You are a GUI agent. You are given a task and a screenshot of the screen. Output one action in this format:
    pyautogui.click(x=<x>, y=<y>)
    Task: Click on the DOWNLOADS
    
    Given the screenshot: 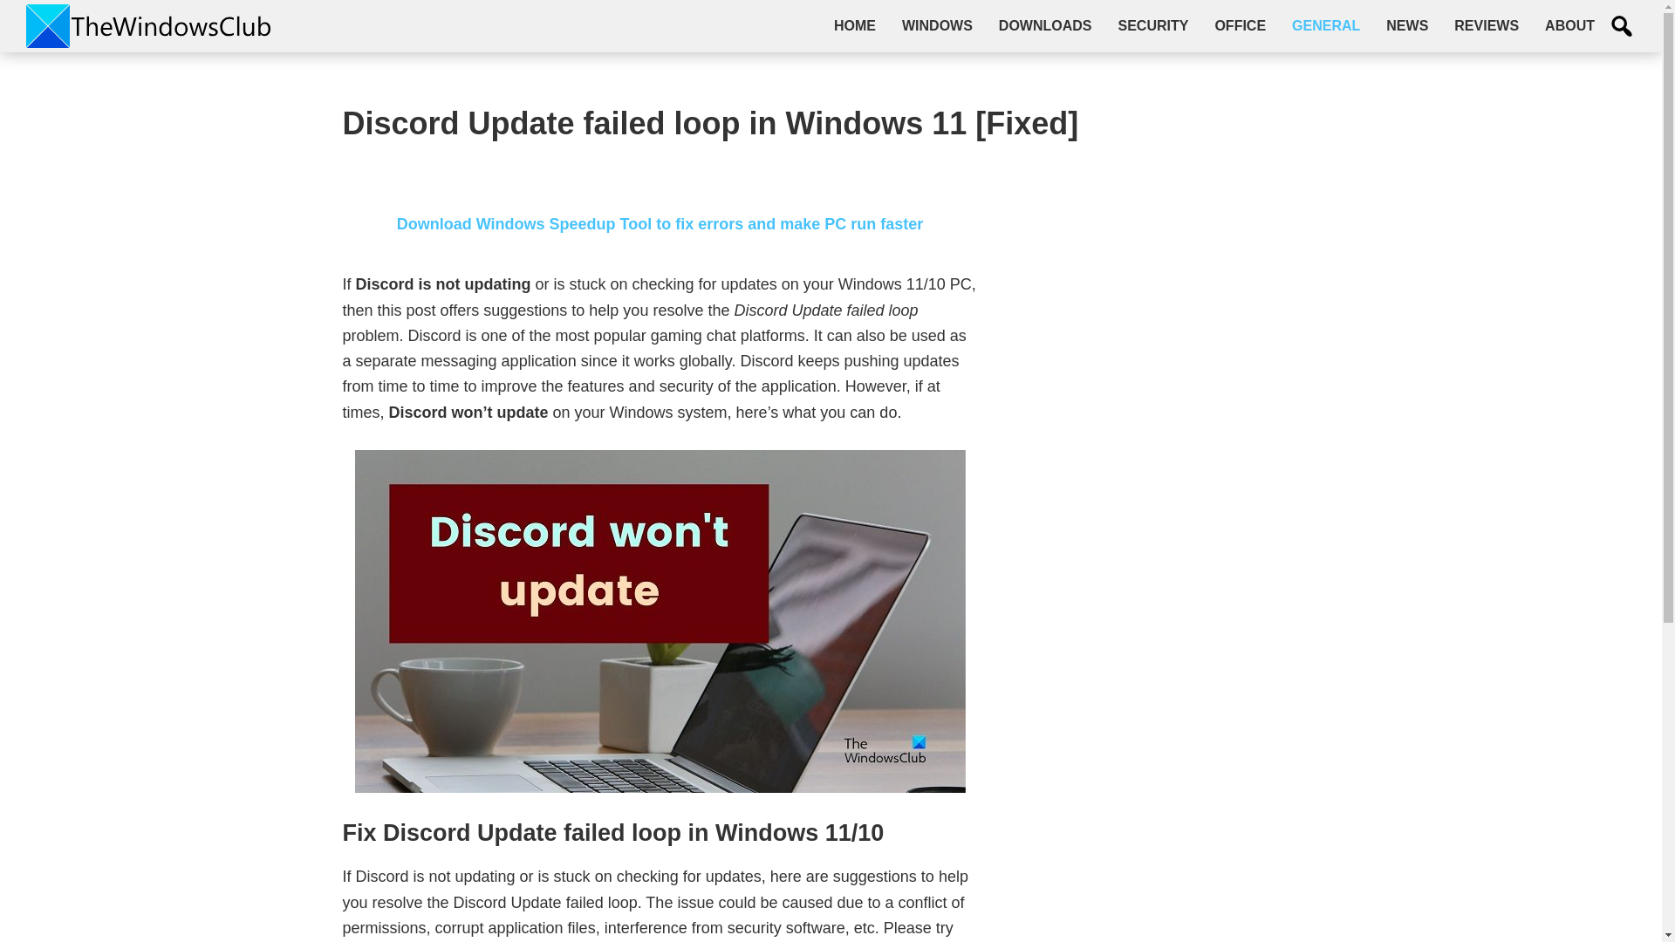 What is the action you would take?
    pyautogui.click(x=1045, y=25)
    